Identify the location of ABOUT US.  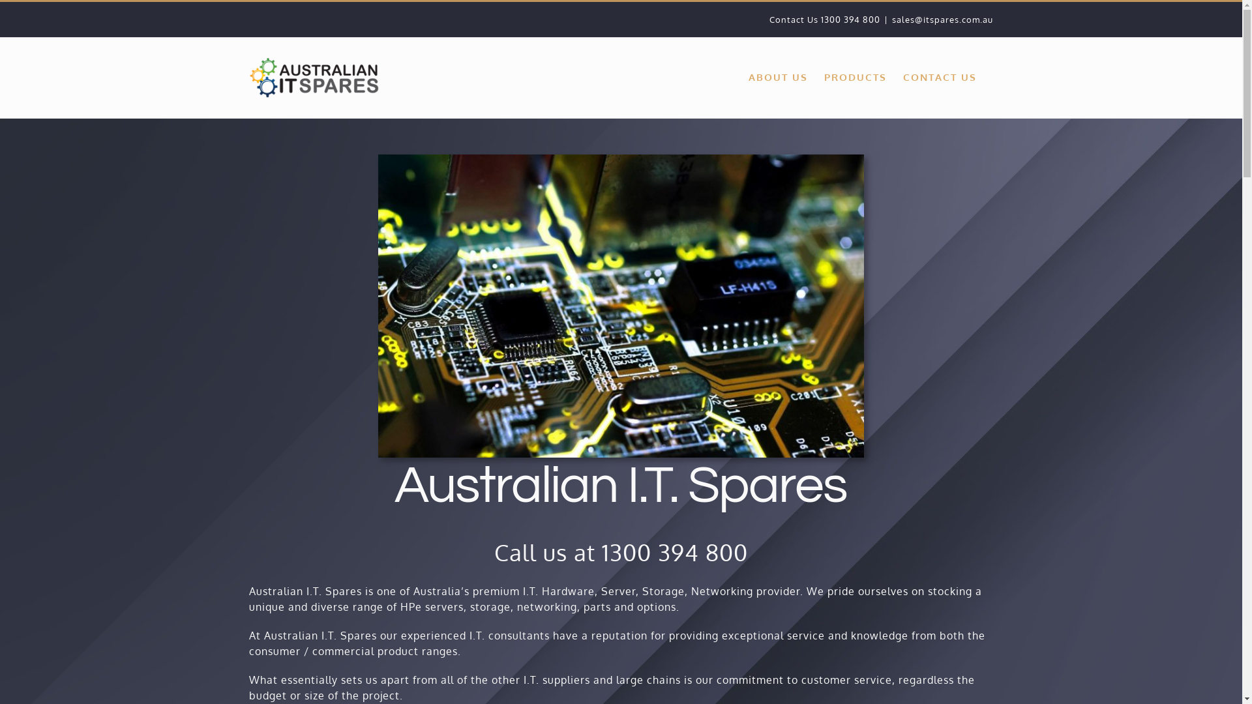
(779, 77).